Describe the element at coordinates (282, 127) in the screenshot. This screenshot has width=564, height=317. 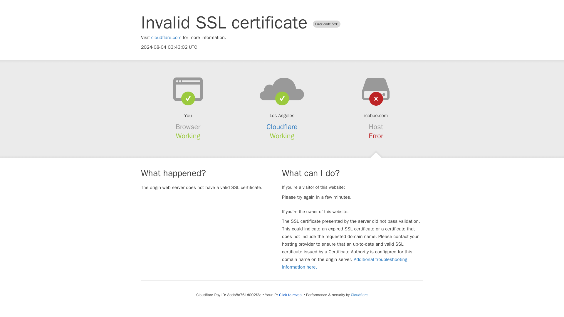
I see `Cloudflare` at that location.